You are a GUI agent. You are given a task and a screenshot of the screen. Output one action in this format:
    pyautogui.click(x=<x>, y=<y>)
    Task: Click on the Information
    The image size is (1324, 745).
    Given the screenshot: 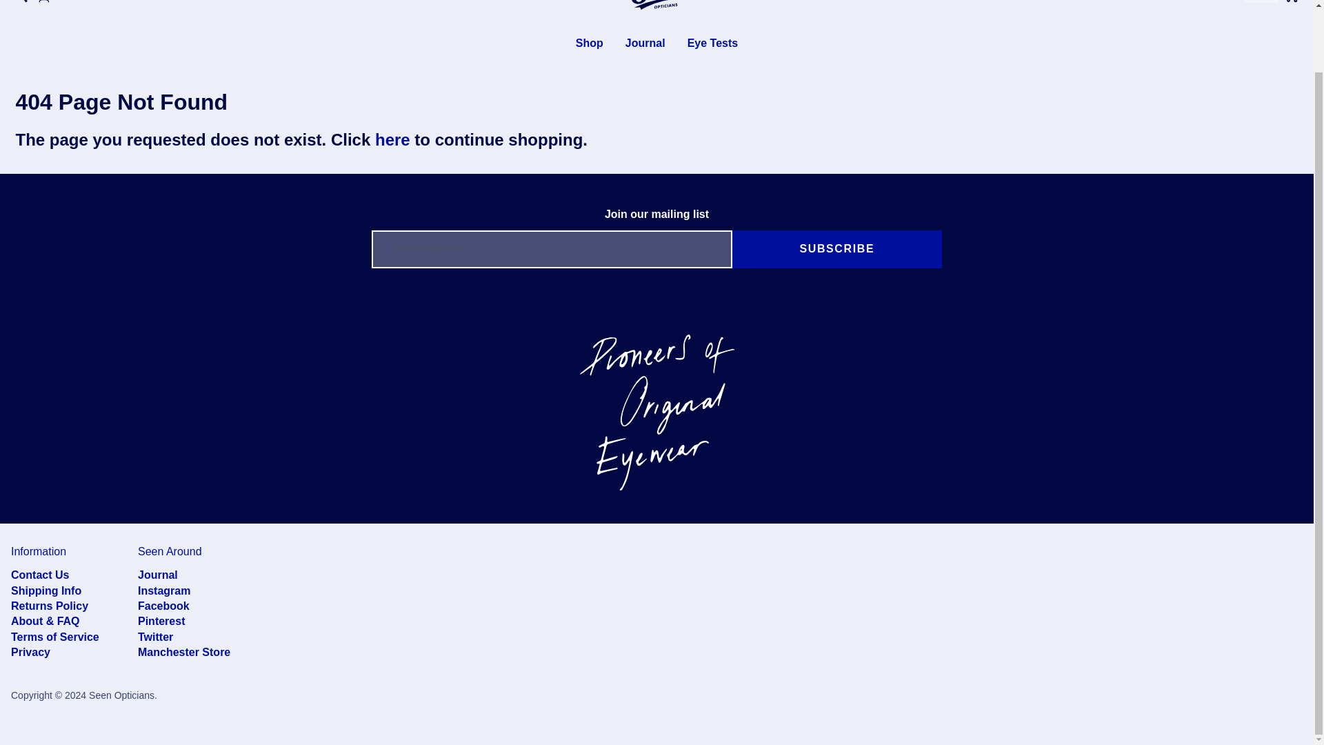 What is the action you would take?
    pyautogui.click(x=39, y=550)
    